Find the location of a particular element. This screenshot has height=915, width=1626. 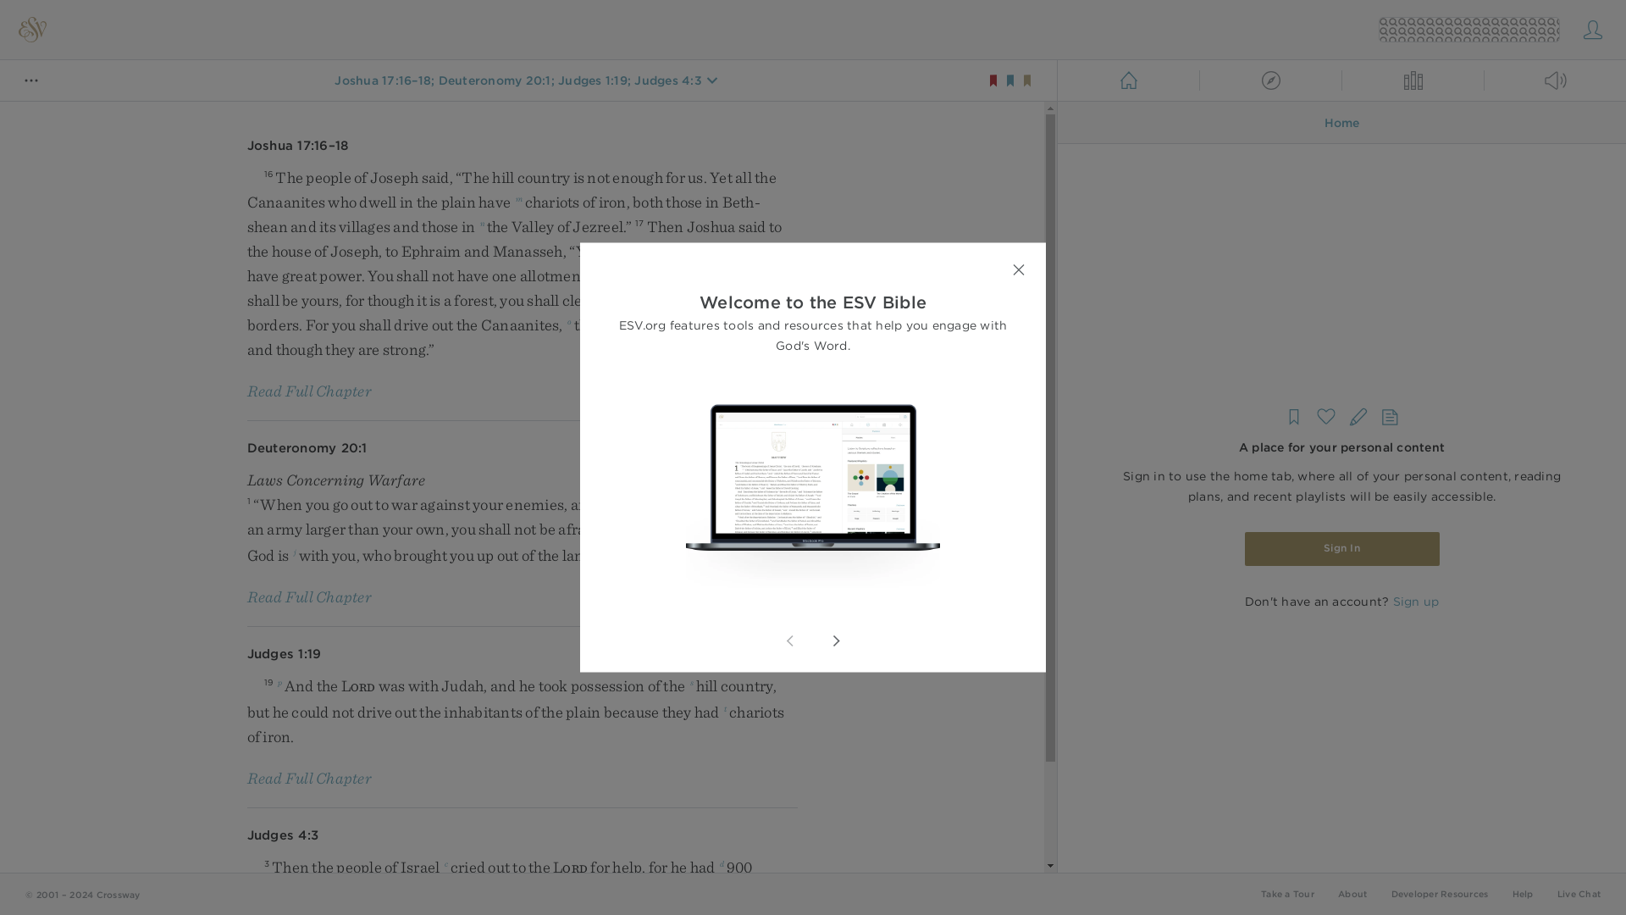

Help is located at coordinates (1523, 893).